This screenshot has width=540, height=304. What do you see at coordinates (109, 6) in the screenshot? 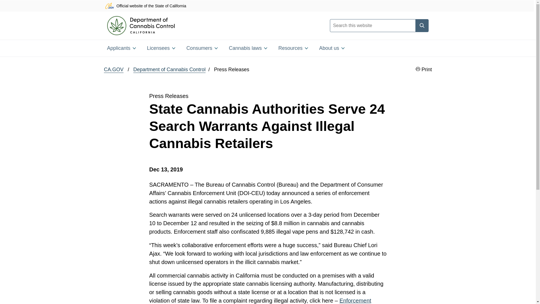
I see `ca.gov logo` at bounding box center [109, 6].